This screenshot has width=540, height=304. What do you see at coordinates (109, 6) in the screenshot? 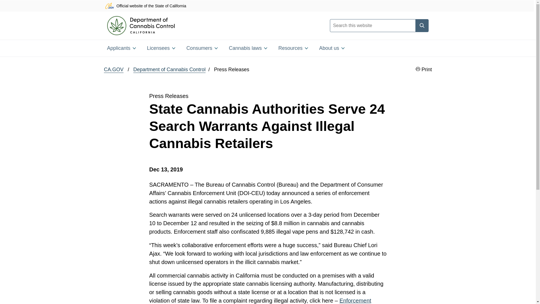
I see `ca.gov logo` at bounding box center [109, 6].